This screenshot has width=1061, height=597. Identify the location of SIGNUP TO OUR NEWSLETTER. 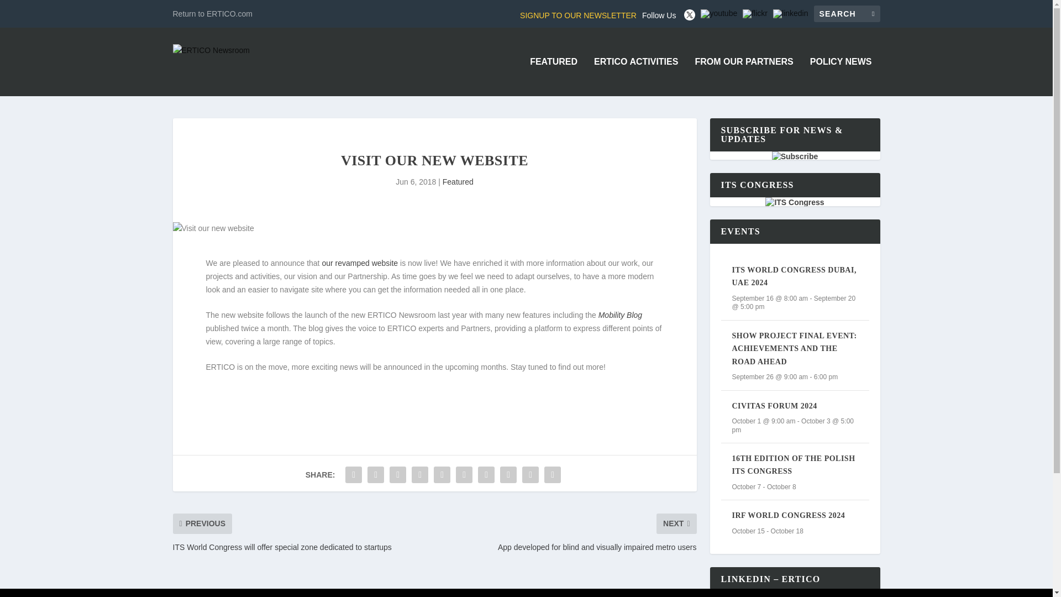
(578, 15).